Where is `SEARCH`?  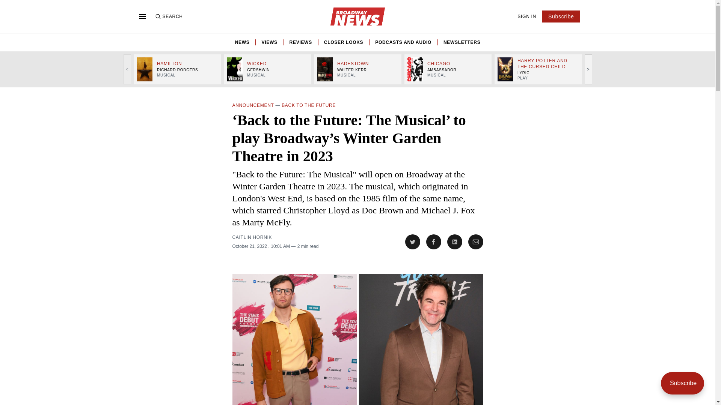
SEARCH is located at coordinates (168, 16).